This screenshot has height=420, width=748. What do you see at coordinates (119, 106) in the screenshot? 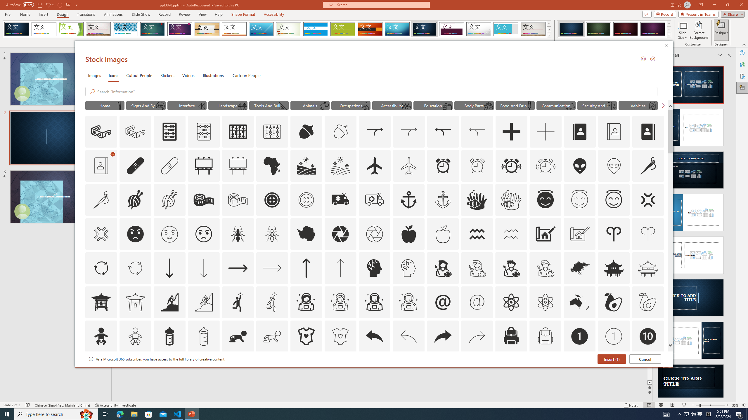
I see `AutomationID: Icons_Peg_M` at bounding box center [119, 106].